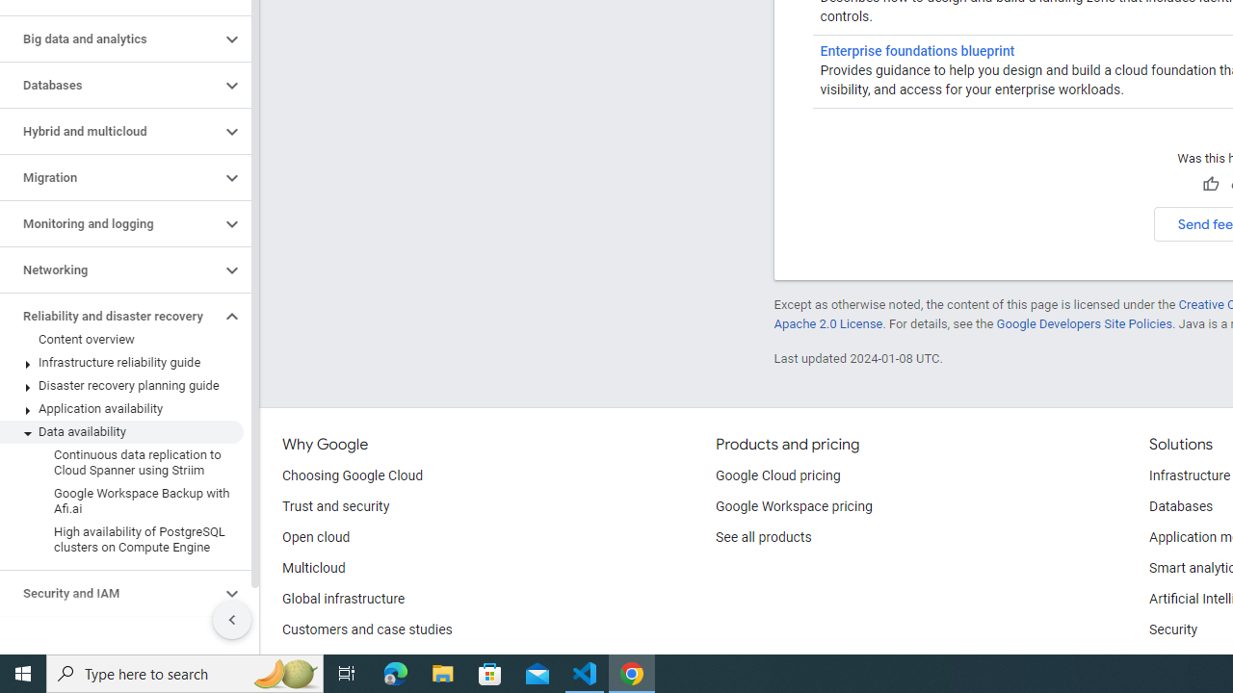 The width and height of the screenshot is (1233, 693). Describe the element at coordinates (367, 630) in the screenshot. I see `Customers and case studies` at that location.